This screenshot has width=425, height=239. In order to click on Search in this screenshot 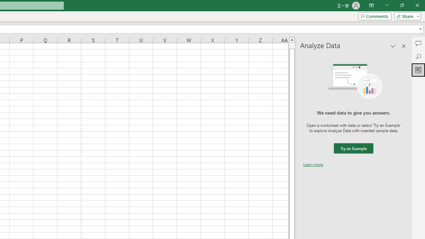, I will do `click(418, 56)`.